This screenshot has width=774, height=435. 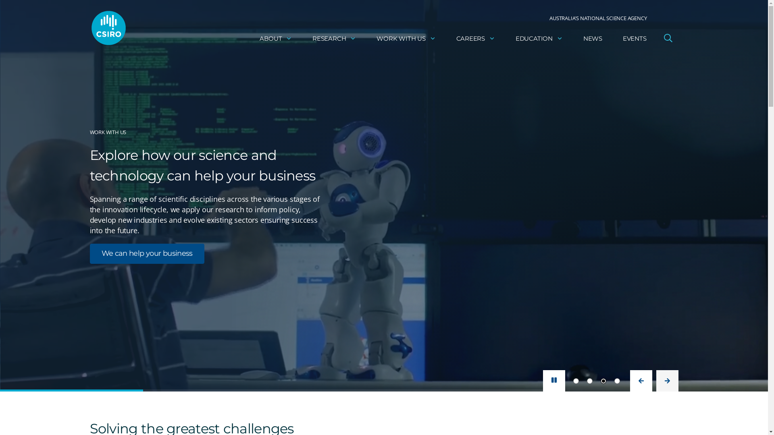 I want to click on Dive in, so click(x=113, y=233).